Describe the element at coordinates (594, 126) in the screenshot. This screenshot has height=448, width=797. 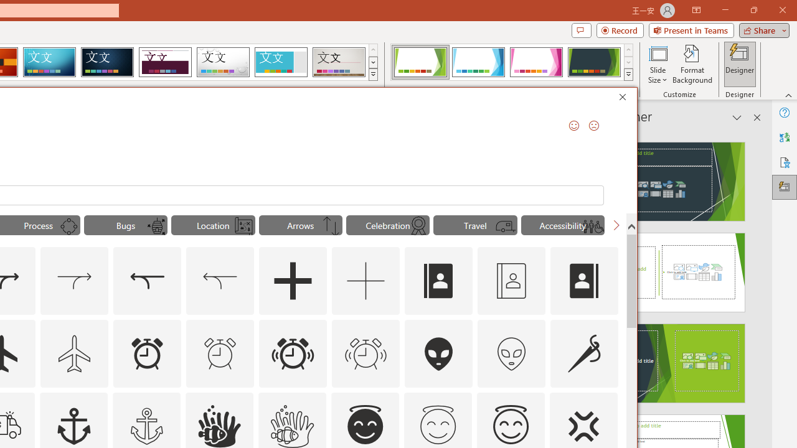
I see `Send a Frown` at that location.